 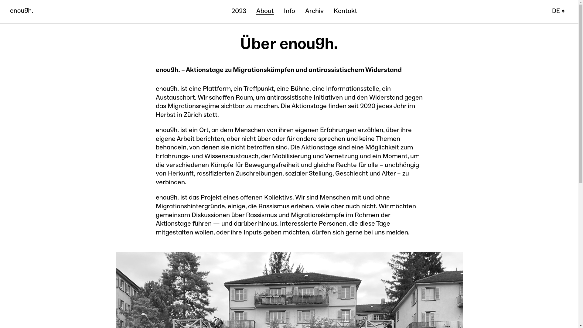 What do you see at coordinates (265, 12) in the screenshot?
I see `About` at bounding box center [265, 12].